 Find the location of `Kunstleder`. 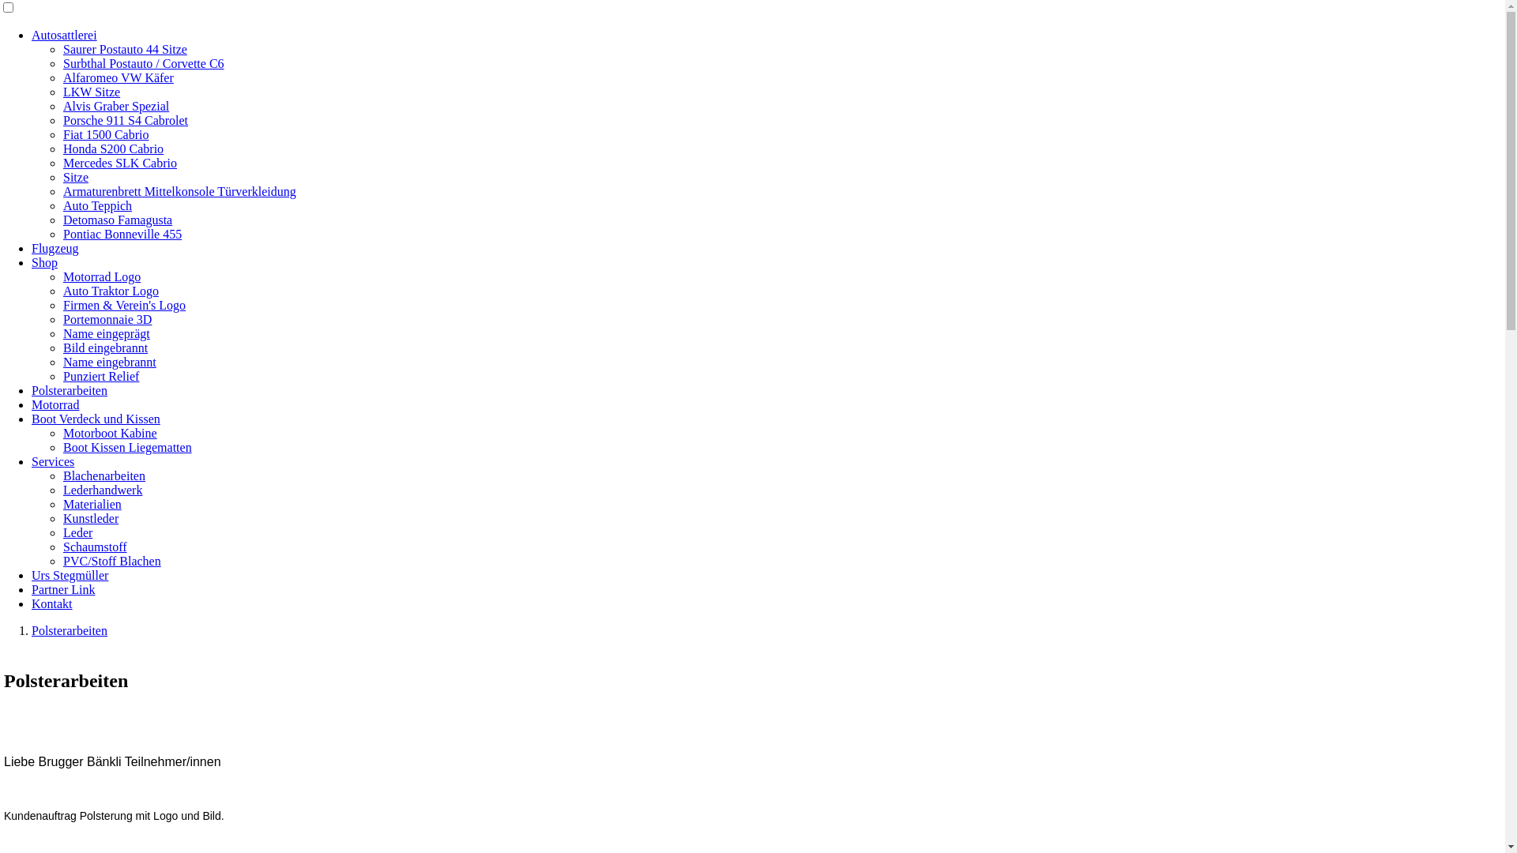

Kunstleder is located at coordinates (91, 518).